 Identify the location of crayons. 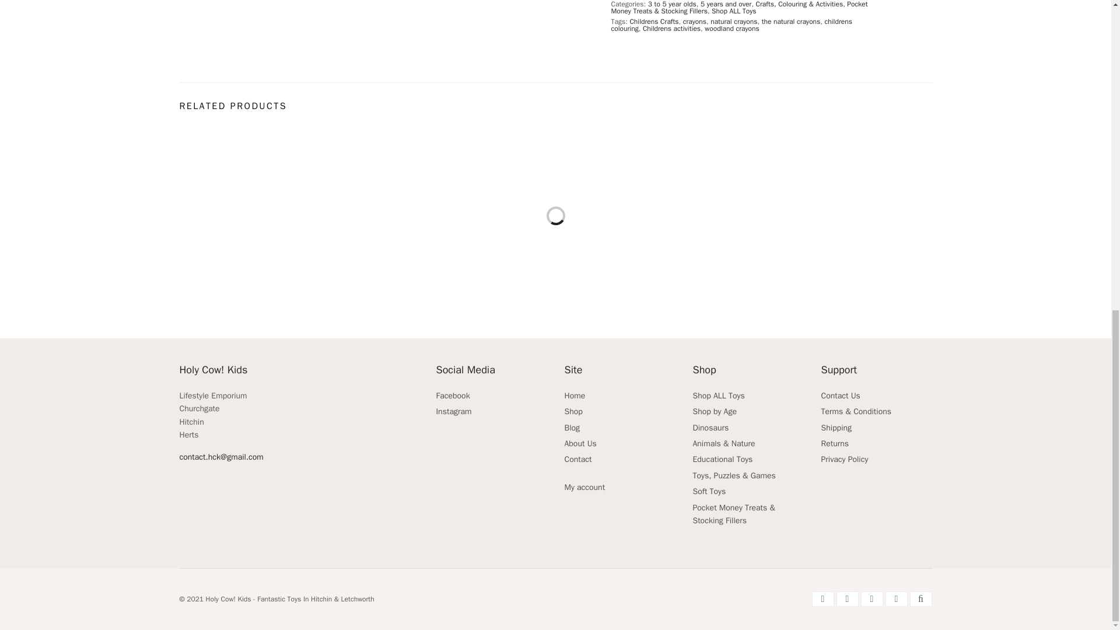
(695, 22).